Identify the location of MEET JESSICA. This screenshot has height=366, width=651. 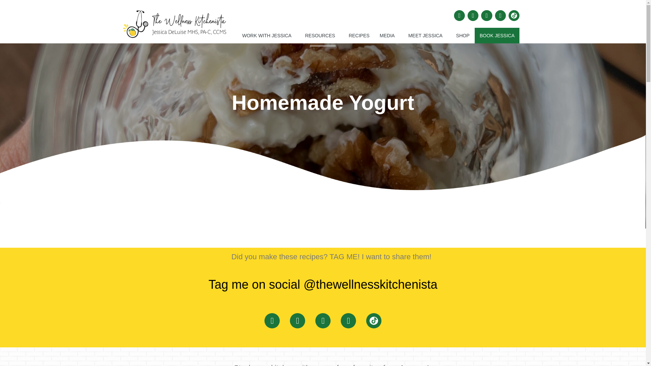
(427, 36).